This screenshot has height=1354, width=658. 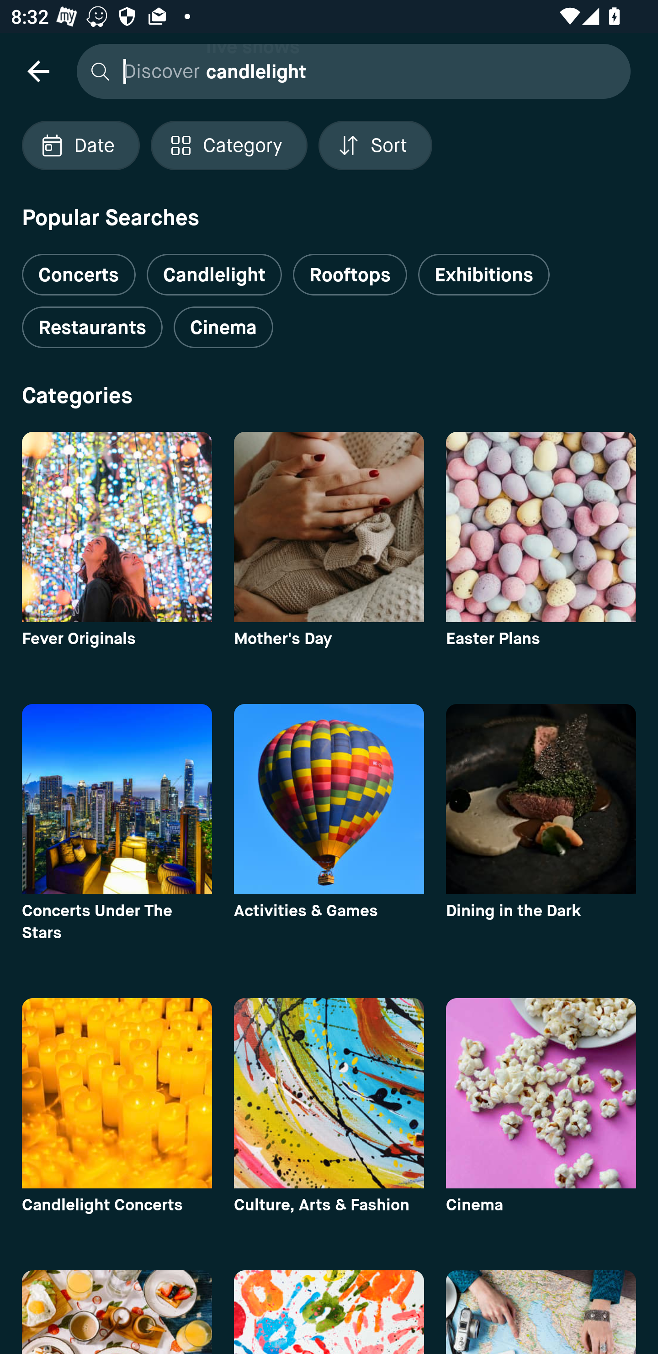 I want to click on Localized description Date, so click(x=80, y=145).